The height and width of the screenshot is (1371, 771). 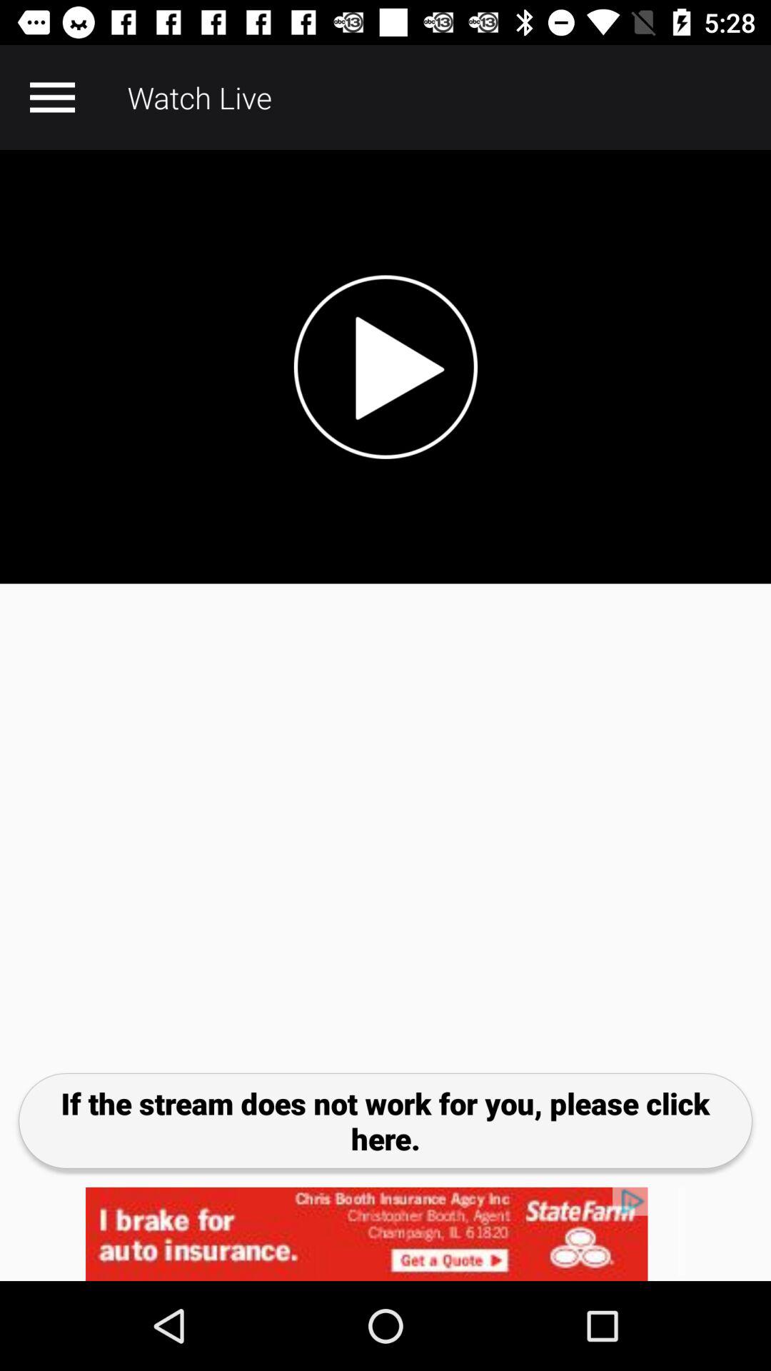 What do you see at coordinates (385, 367) in the screenshot?
I see `video tab` at bounding box center [385, 367].